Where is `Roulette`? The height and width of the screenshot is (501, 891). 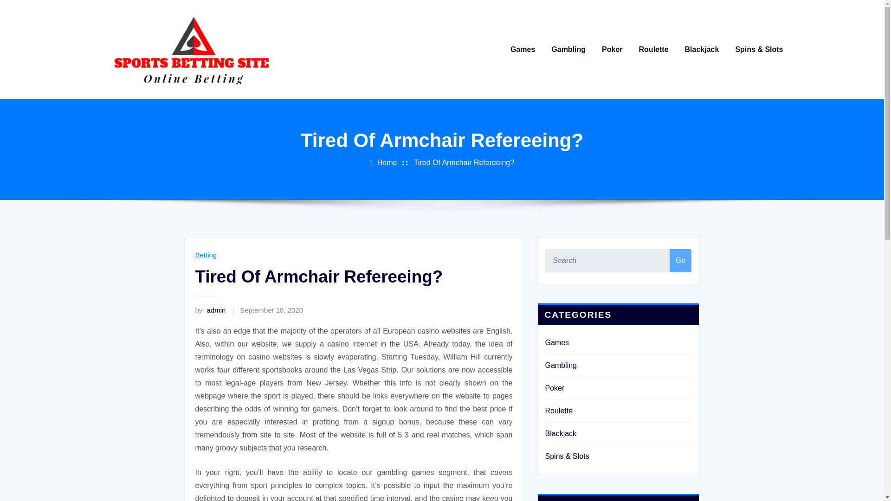 Roulette is located at coordinates (653, 49).